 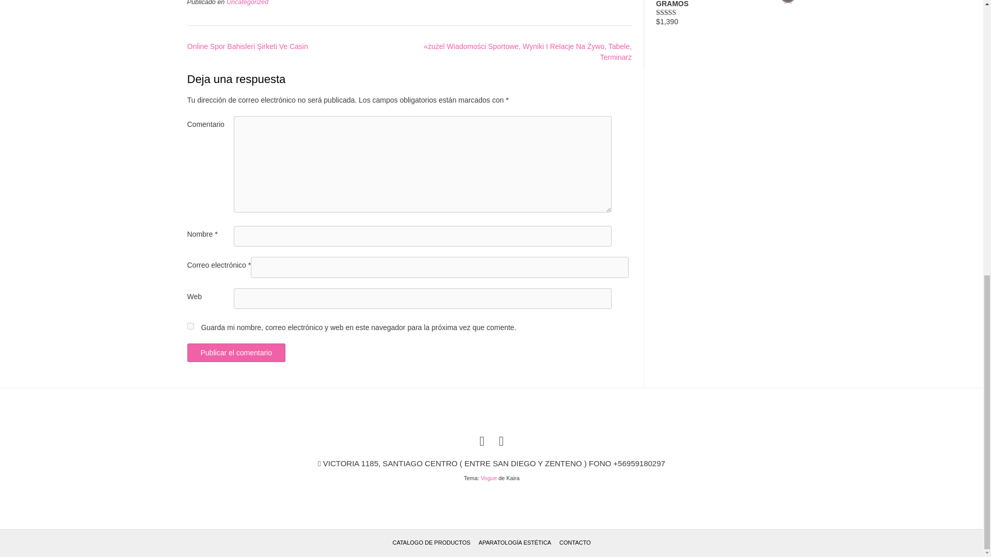 What do you see at coordinates (488, 478) in the screenshot?
I see `Vogue` at bounding box center [488, 478].